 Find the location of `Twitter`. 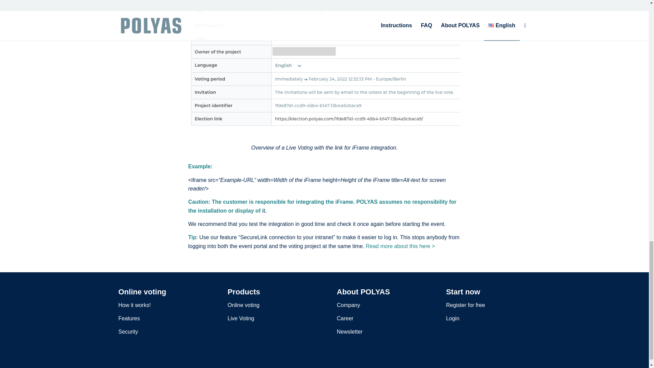

Twitter is located at coordinates (484, 366).